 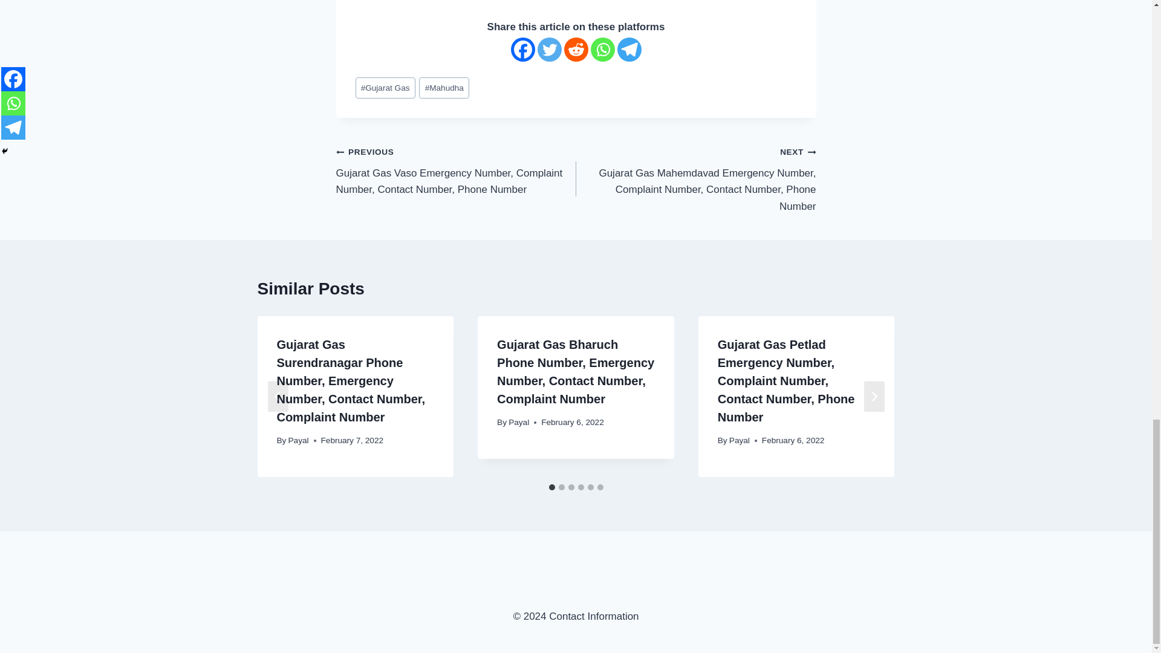 I want to click on Reddit, so click(x=575, y=49).